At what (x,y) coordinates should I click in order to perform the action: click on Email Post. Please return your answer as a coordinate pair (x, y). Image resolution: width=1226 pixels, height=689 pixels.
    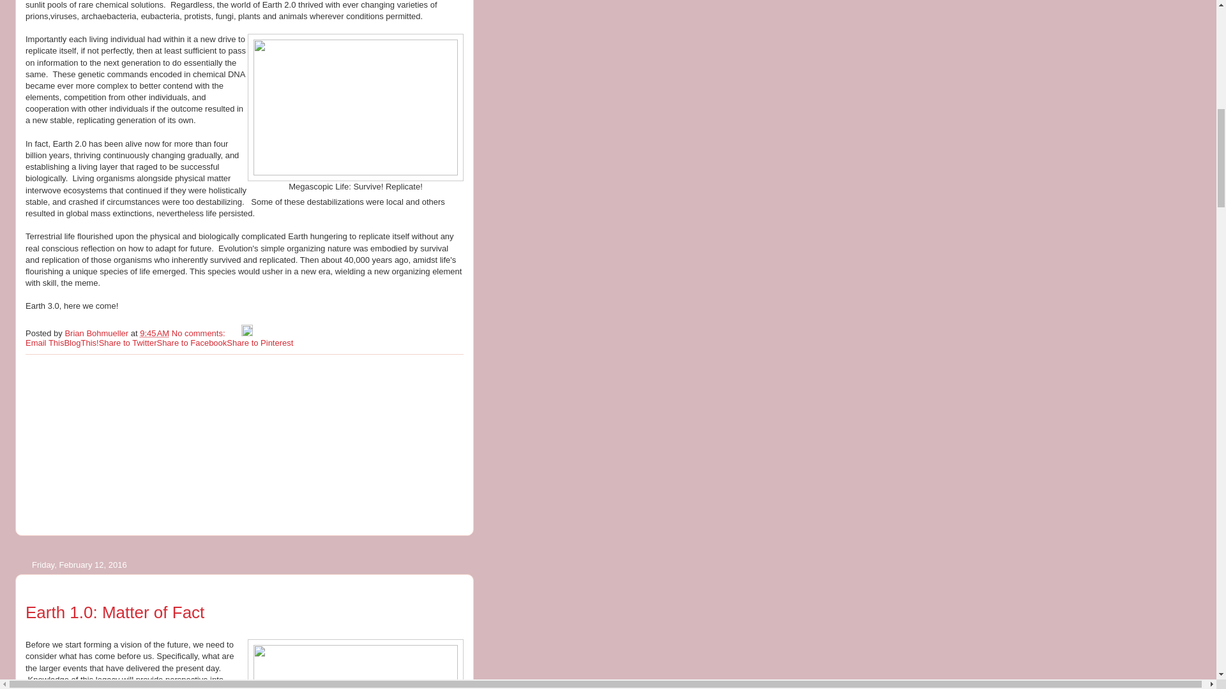
    Looking at the image, I should click on (234, 333).